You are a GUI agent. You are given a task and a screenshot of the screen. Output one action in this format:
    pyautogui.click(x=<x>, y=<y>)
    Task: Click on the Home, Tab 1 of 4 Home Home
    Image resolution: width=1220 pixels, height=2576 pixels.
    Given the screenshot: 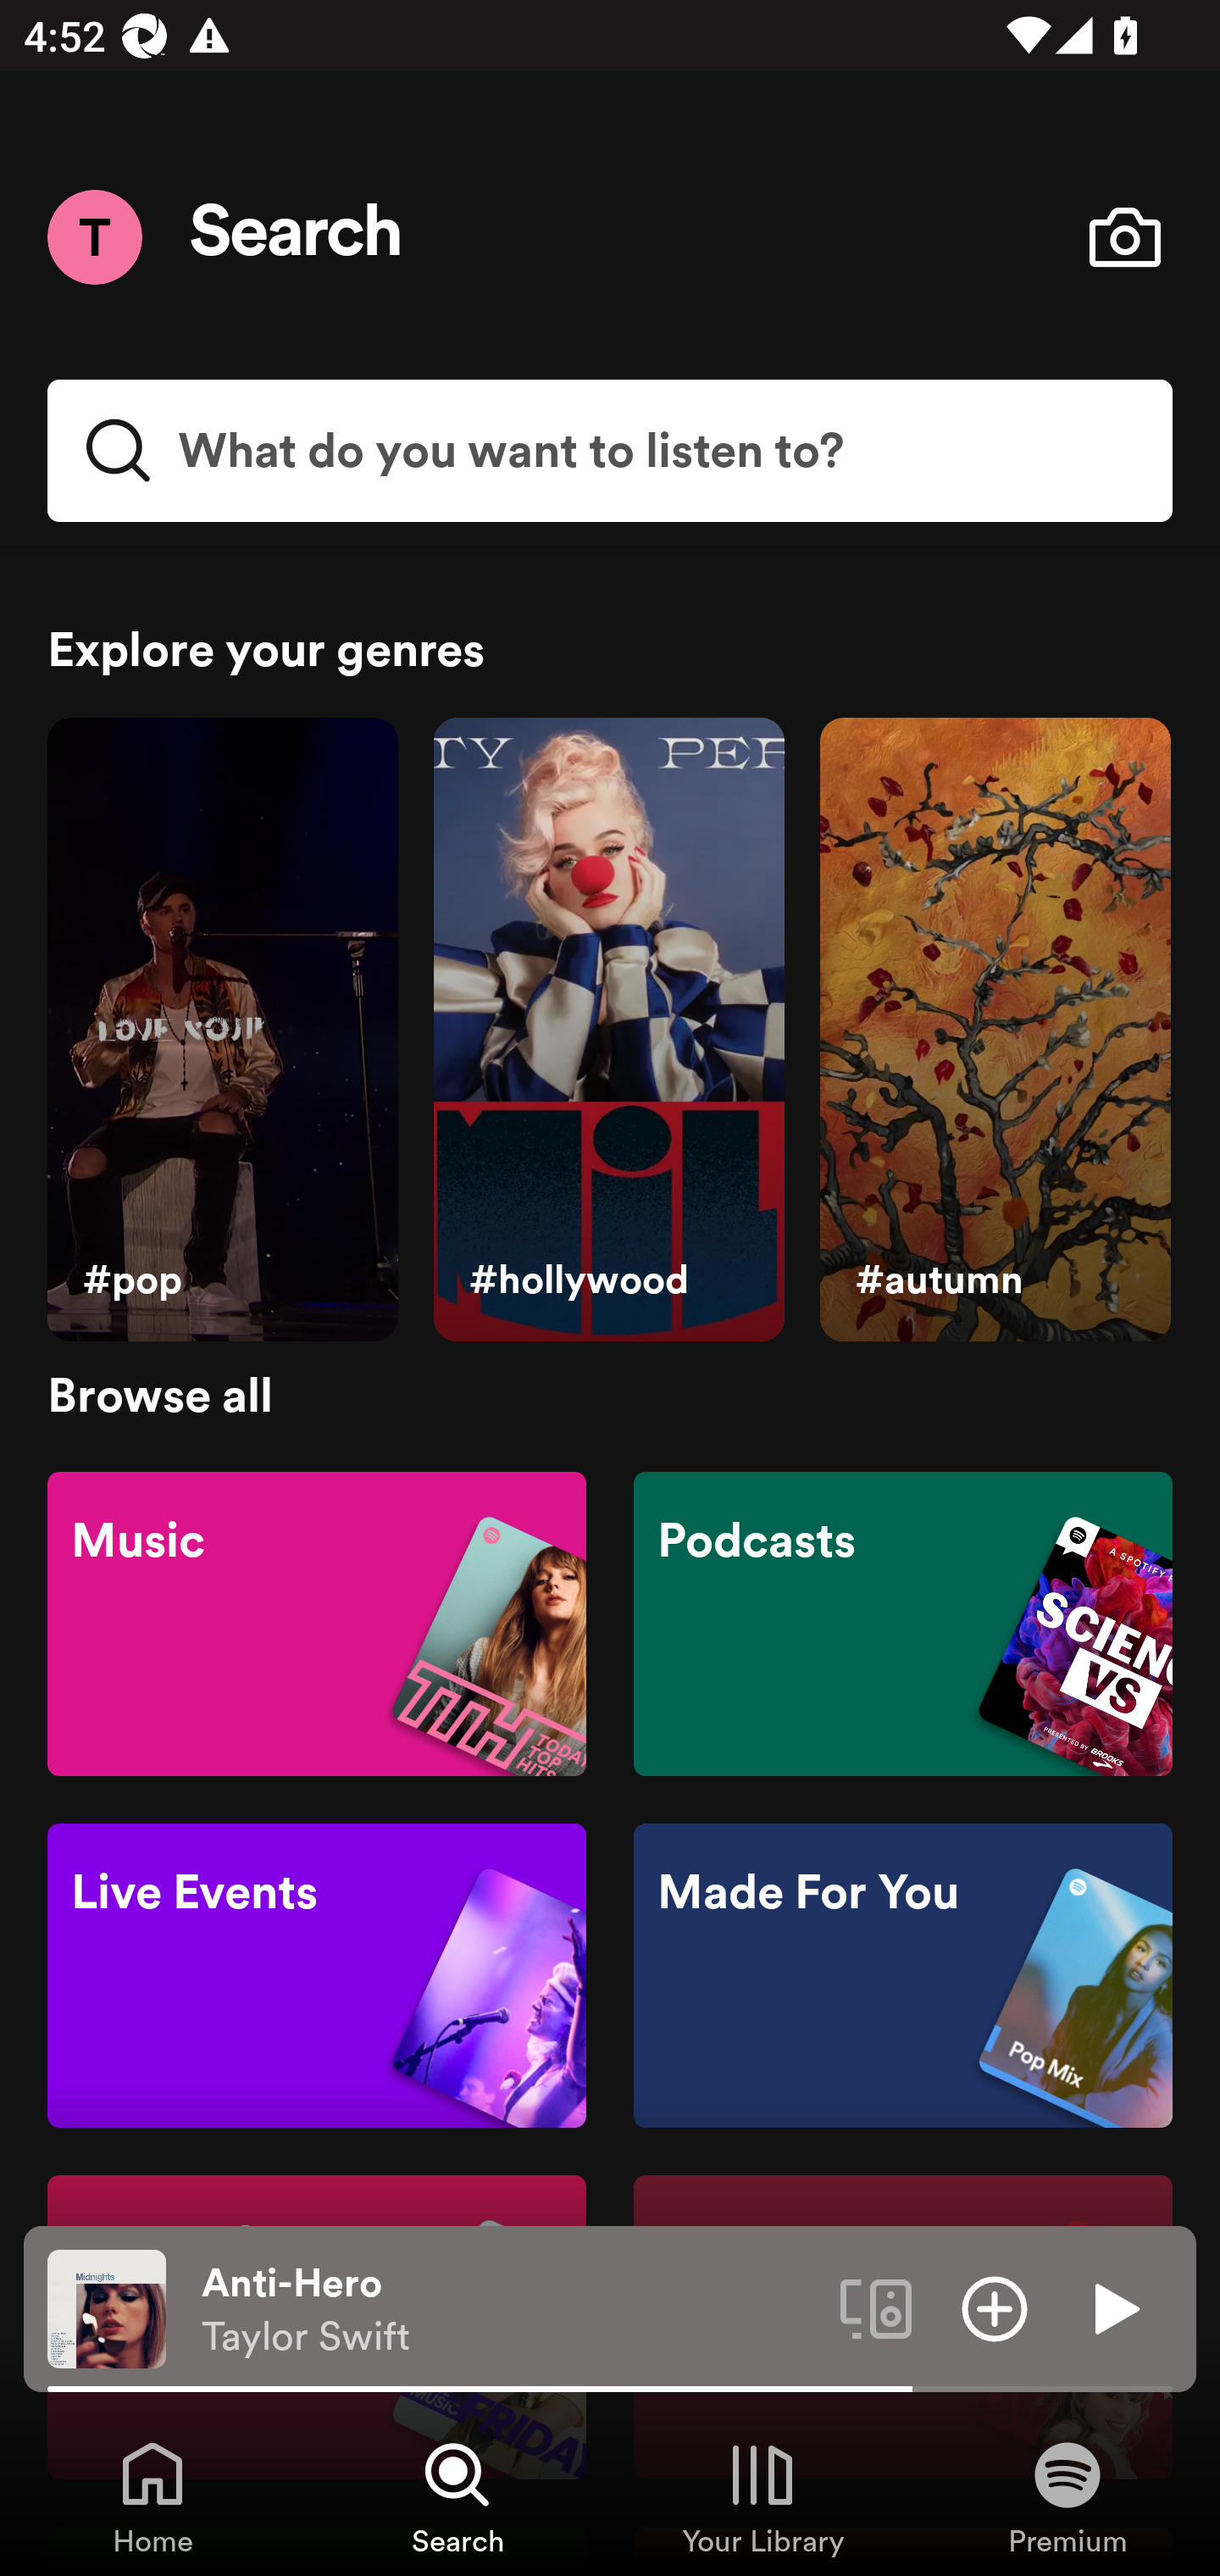 What is the action you would take?
    pyautogui.click(x=152, y=2496)
    